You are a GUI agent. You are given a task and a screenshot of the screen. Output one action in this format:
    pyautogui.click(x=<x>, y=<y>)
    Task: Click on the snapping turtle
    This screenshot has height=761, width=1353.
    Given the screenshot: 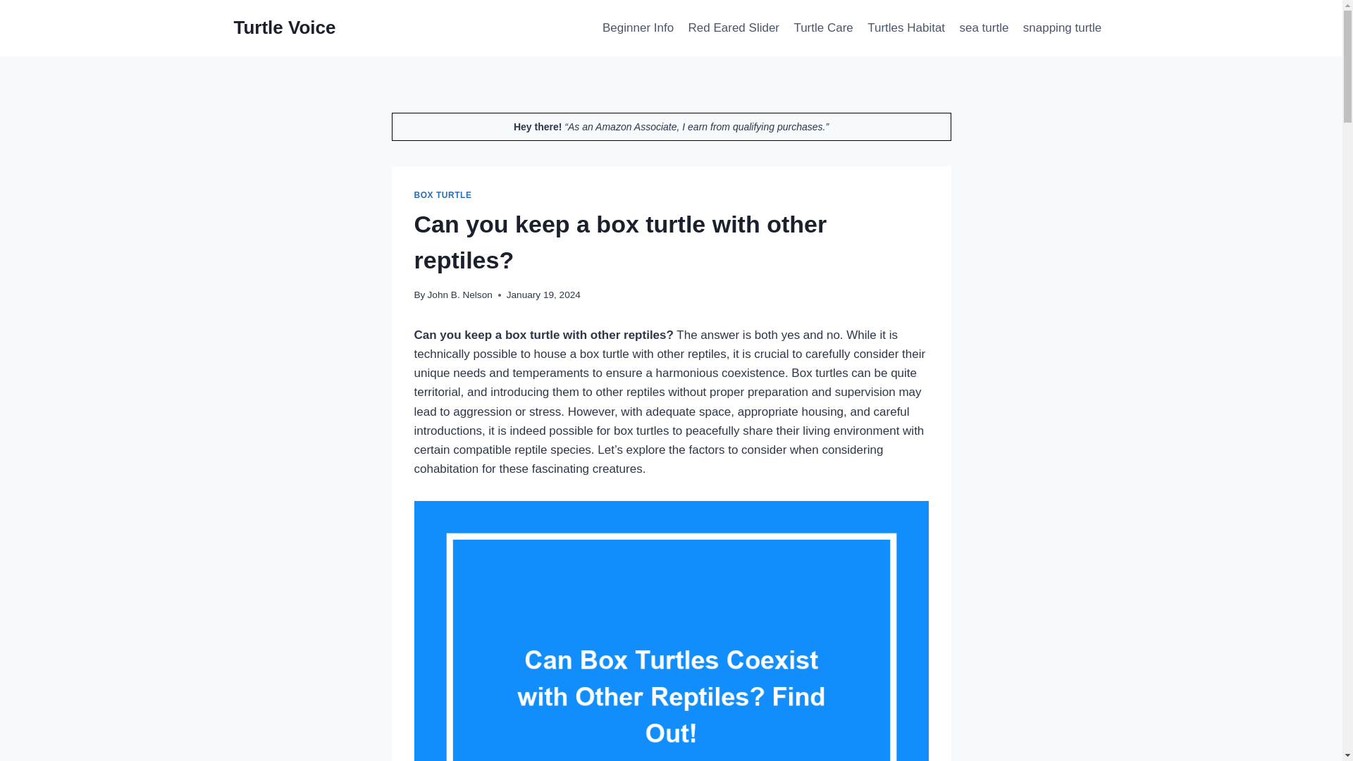 What is the action you would take?
    pyautogui.click(x=1063, y=28)
    